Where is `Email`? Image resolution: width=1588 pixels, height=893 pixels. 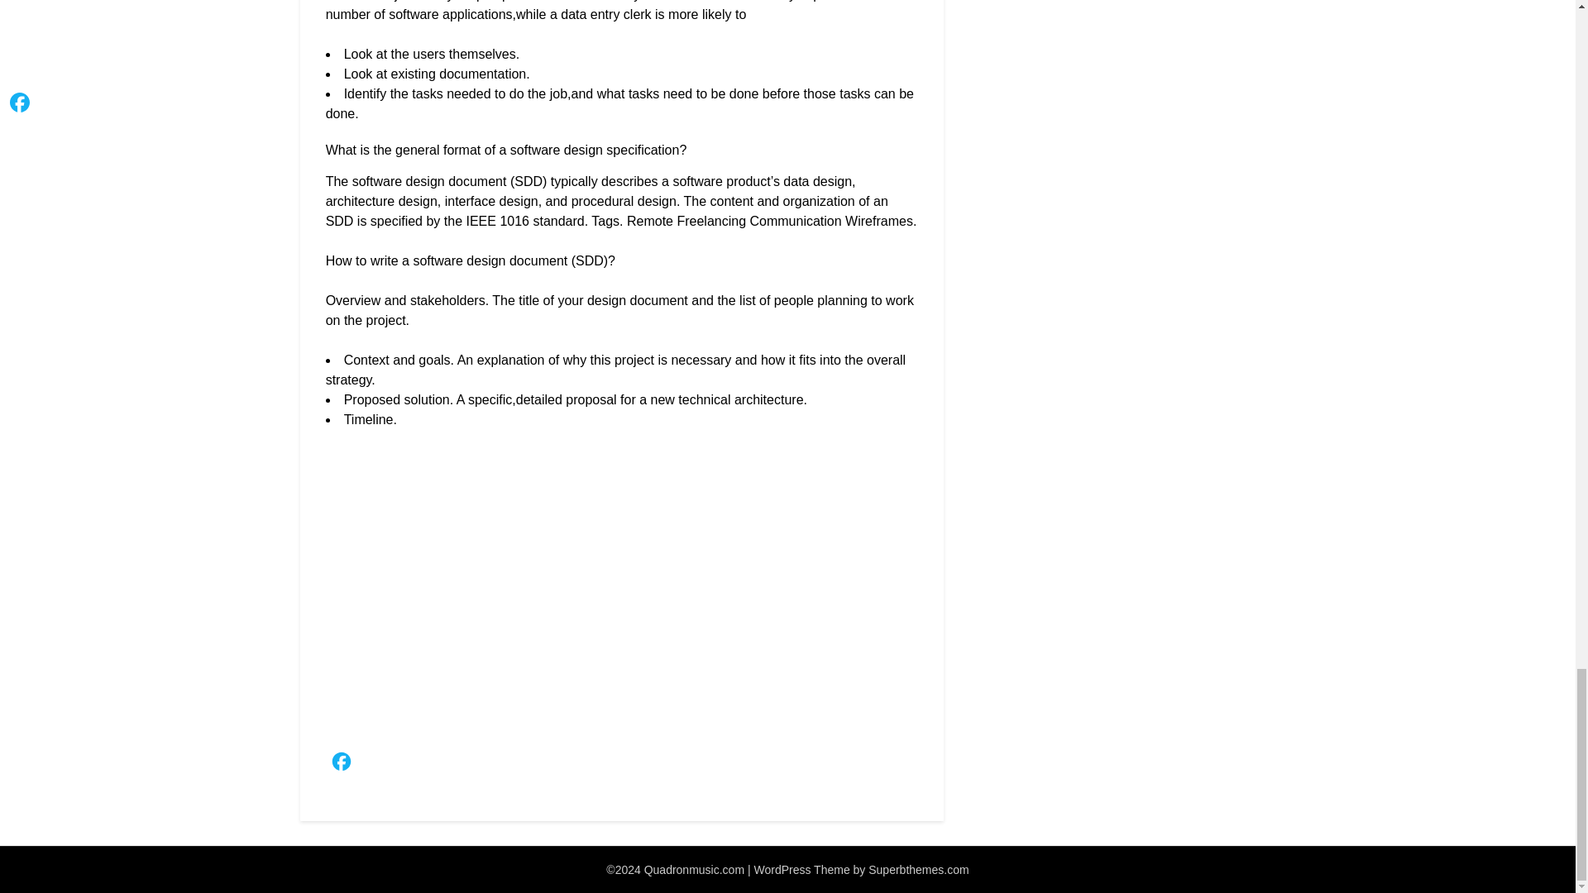
Email is located at coordinates (404, 766).